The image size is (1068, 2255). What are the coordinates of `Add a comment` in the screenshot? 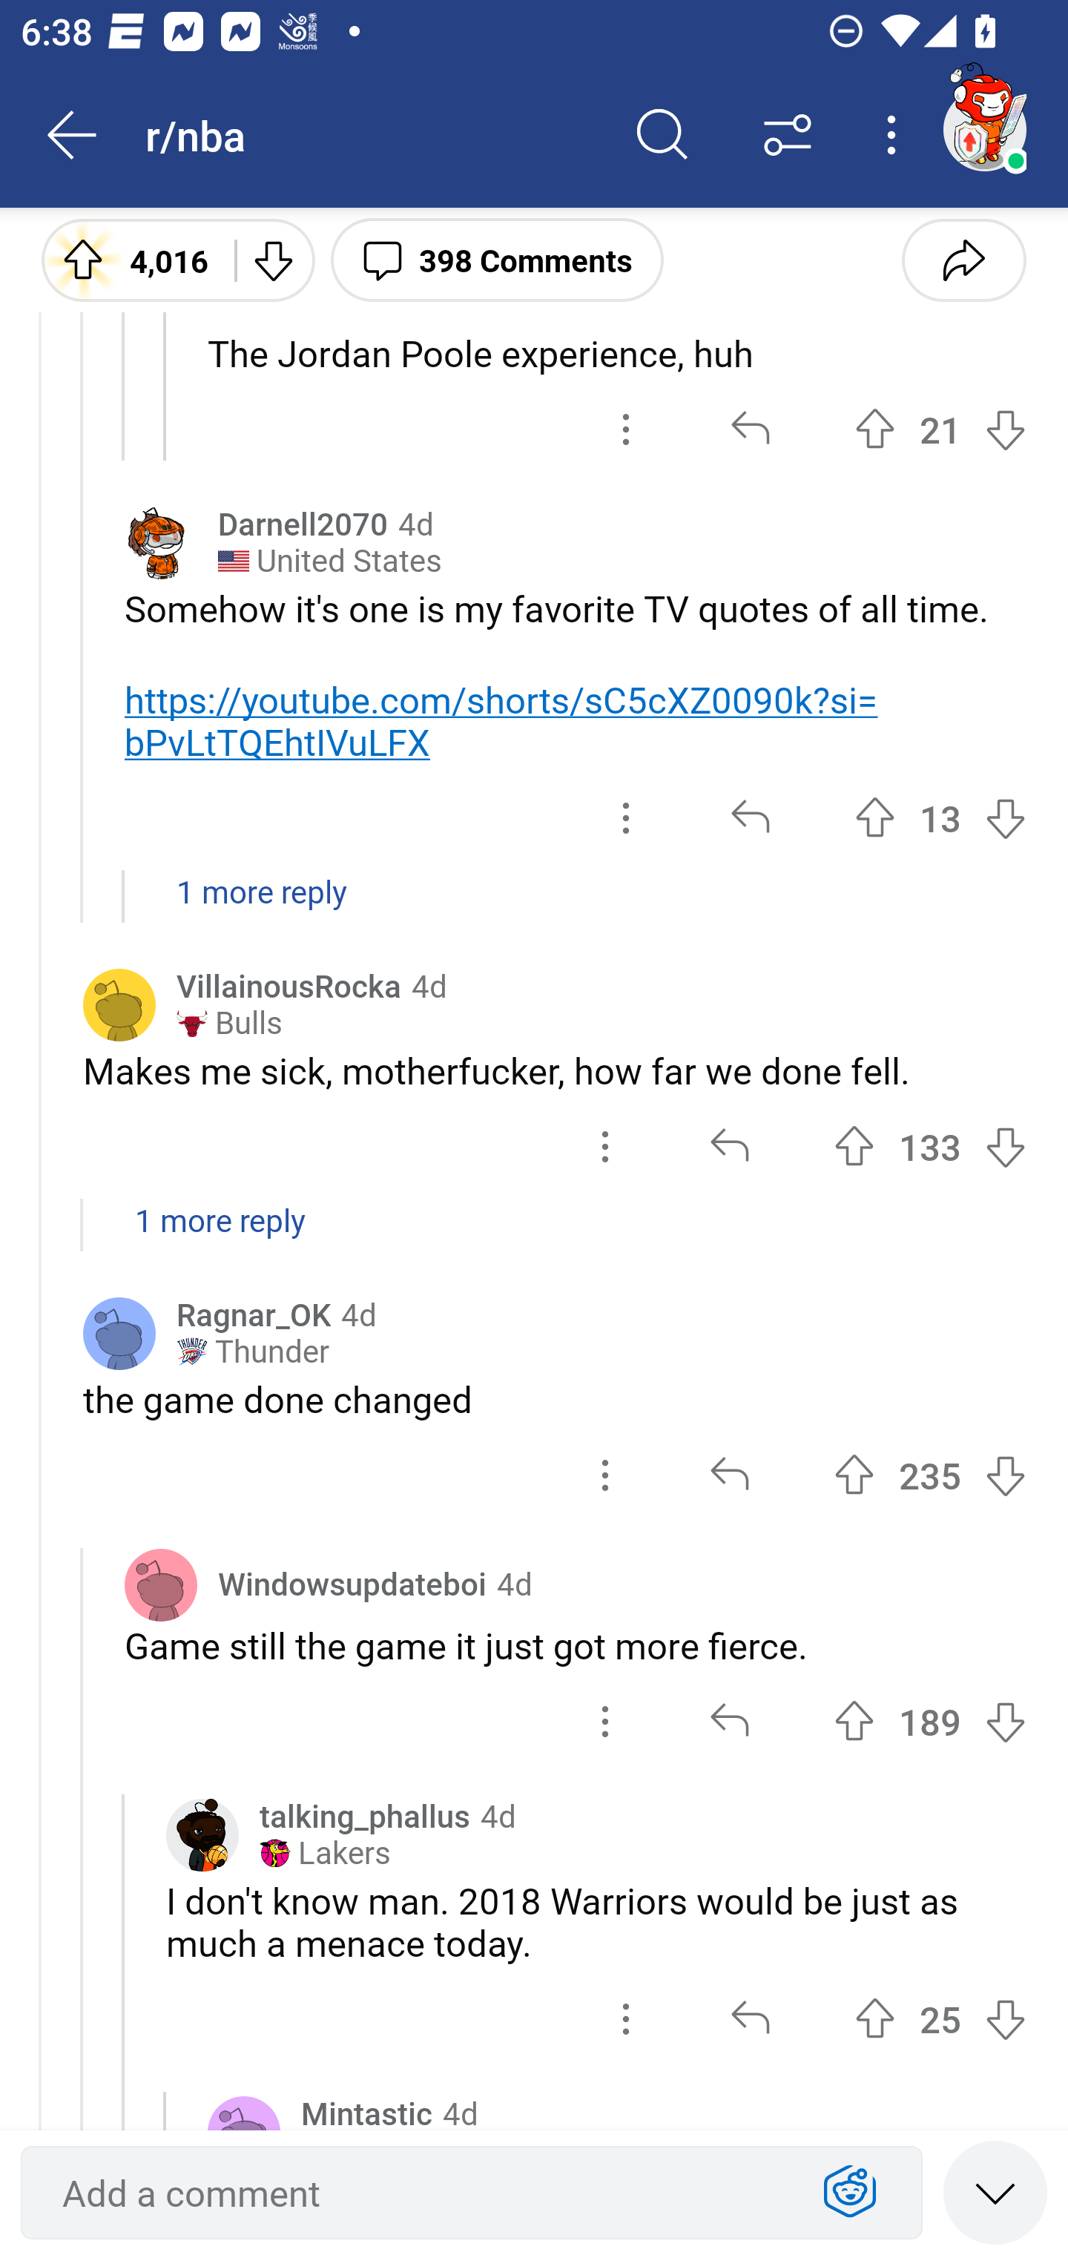 It's located at (420, 2193).